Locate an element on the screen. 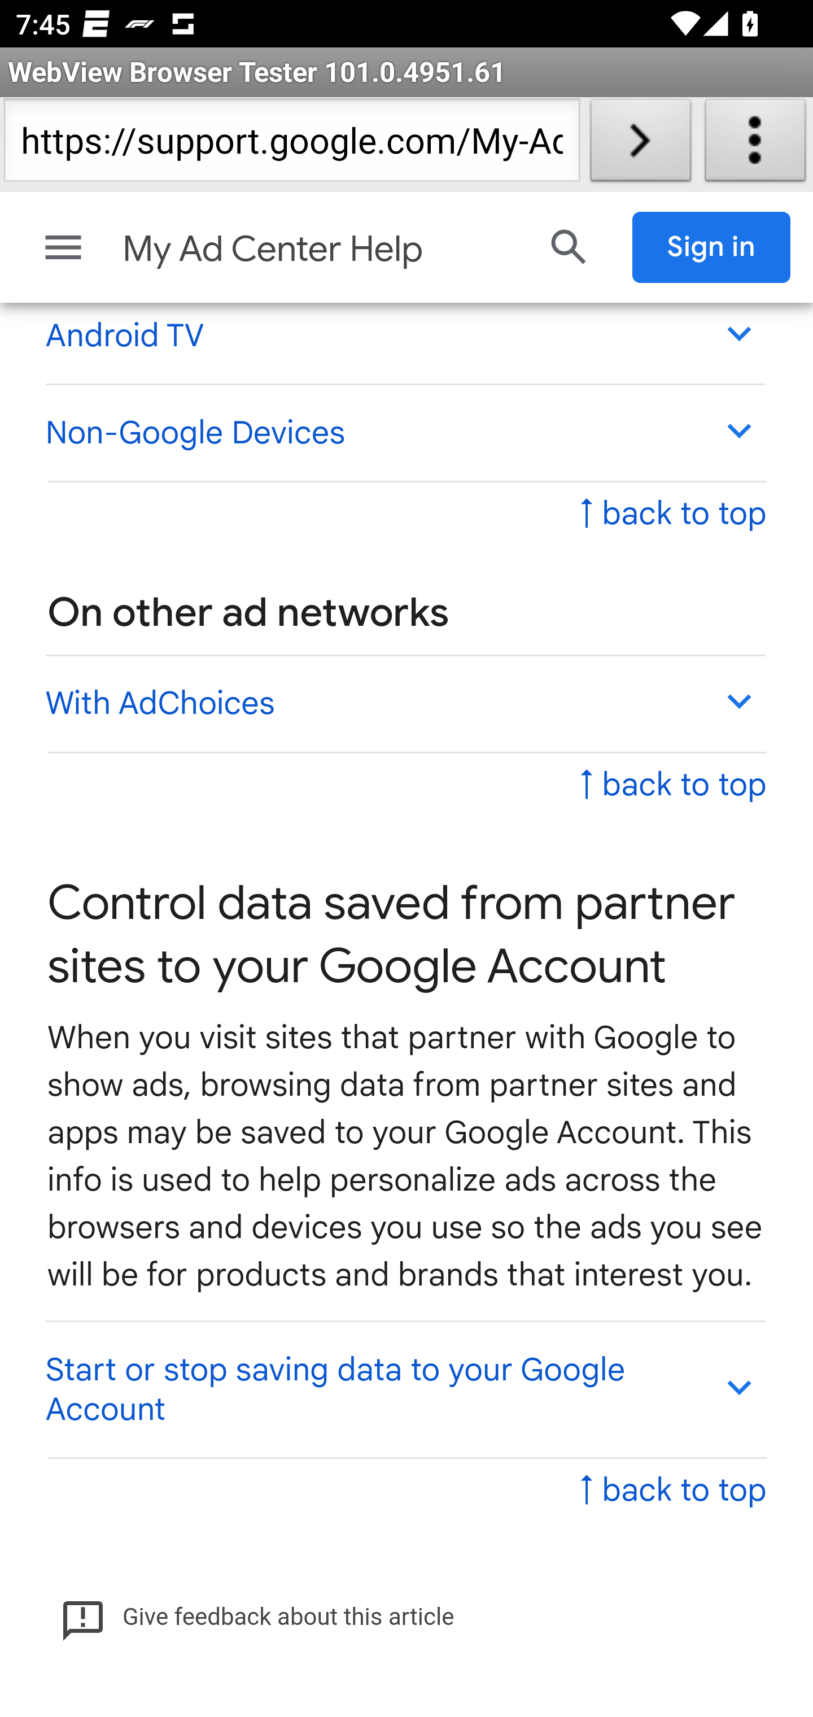 This screenshot has height=1717, width=813. Non-Google Devices is located at coordinates (404, 433).